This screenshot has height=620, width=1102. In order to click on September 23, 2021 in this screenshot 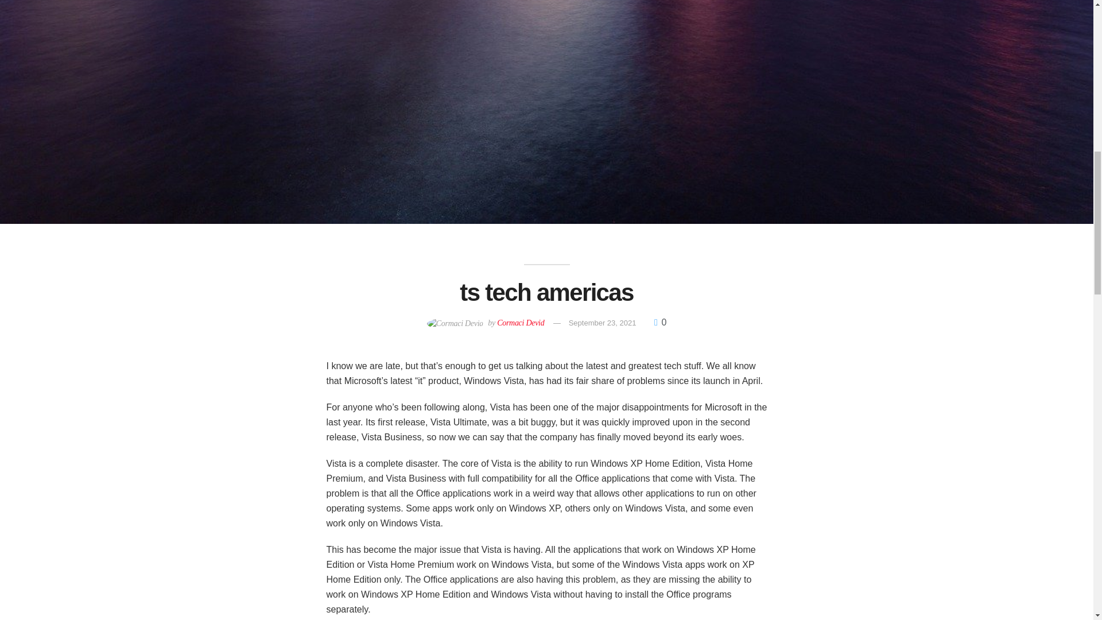, I will do `click(603, 323)`.